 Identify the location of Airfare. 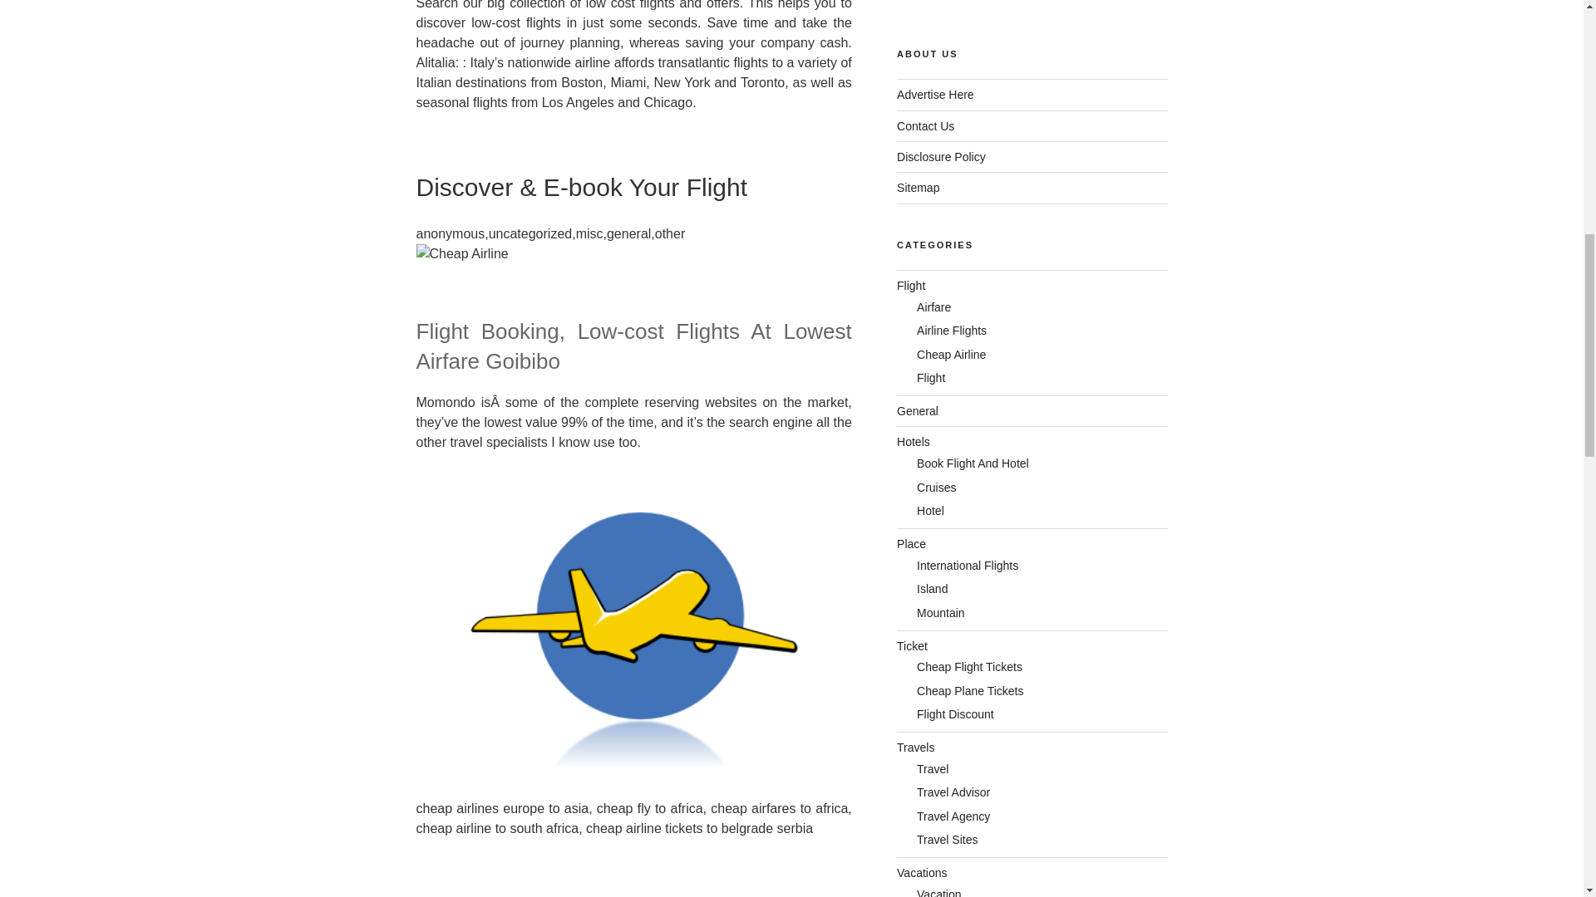
(933, 307).